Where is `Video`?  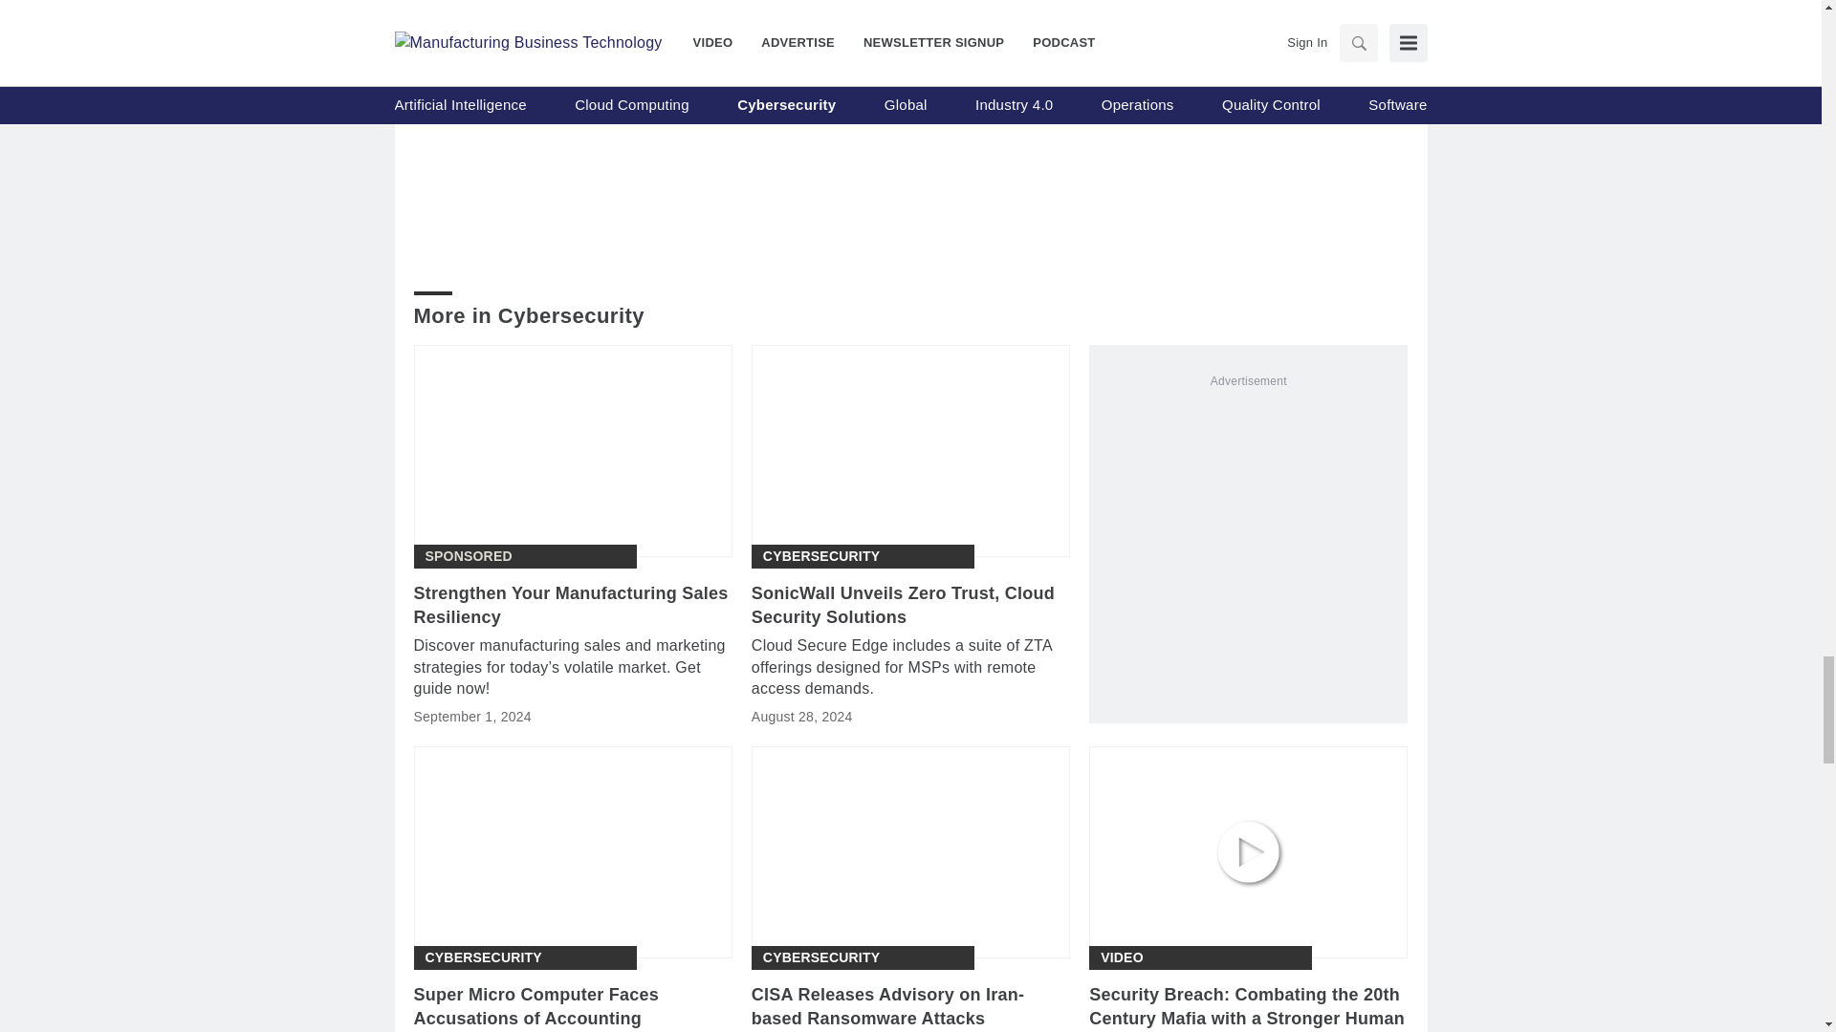 Video is located at coordinates (1122, 957).